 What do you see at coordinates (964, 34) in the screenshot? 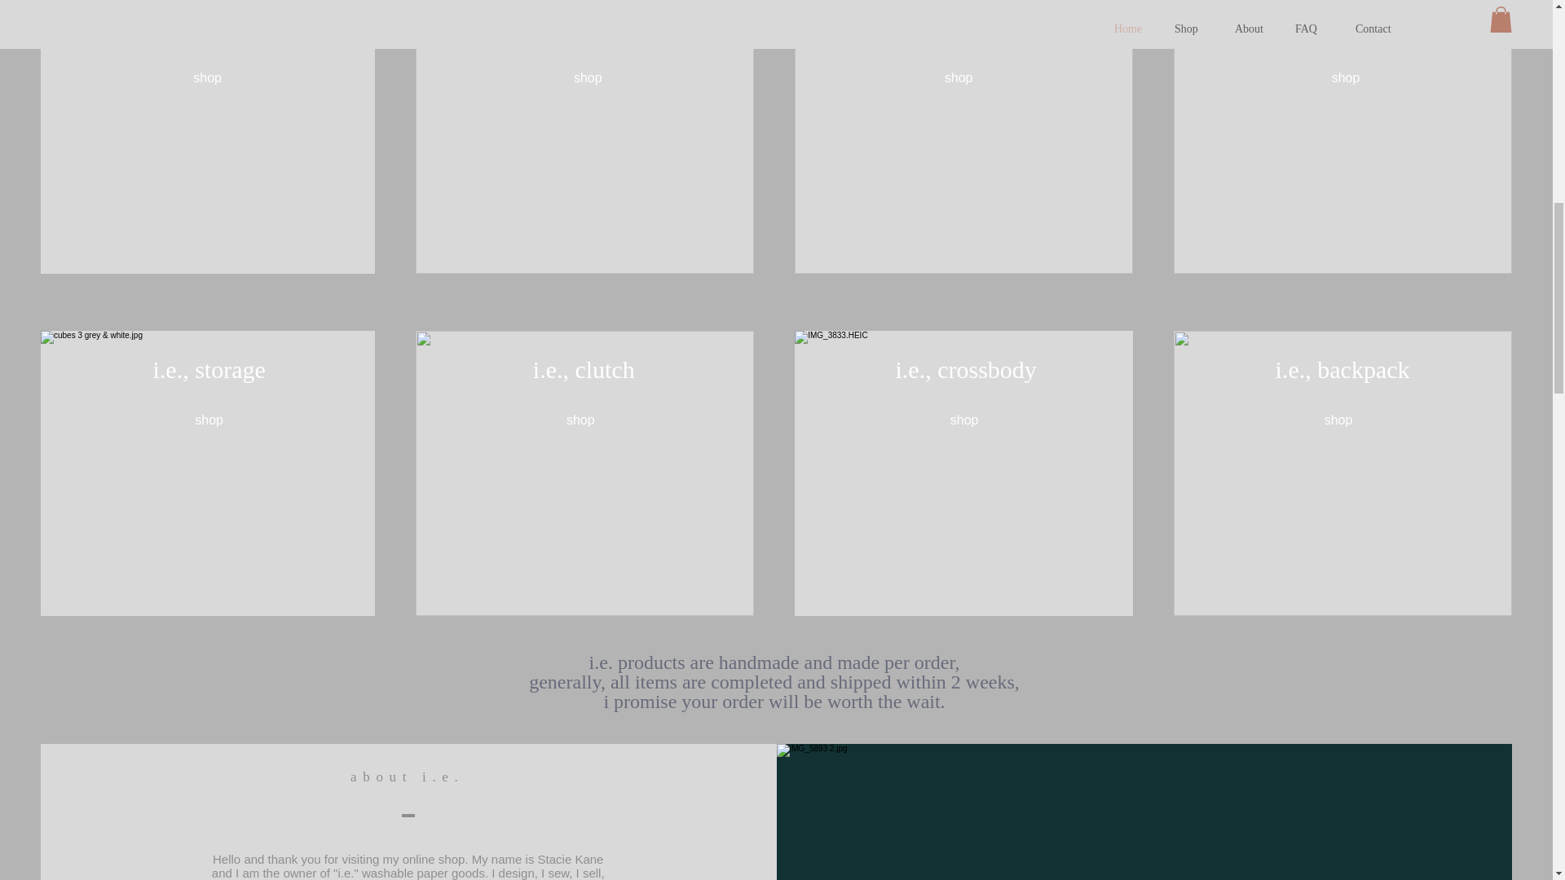
I see `i.e., market` at bounding box center [964, 34].